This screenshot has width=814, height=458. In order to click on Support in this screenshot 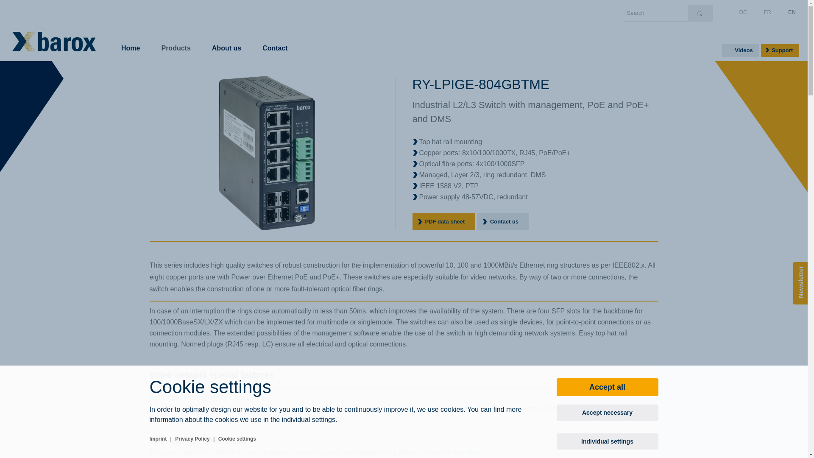, I will do `click(780, 50)`.